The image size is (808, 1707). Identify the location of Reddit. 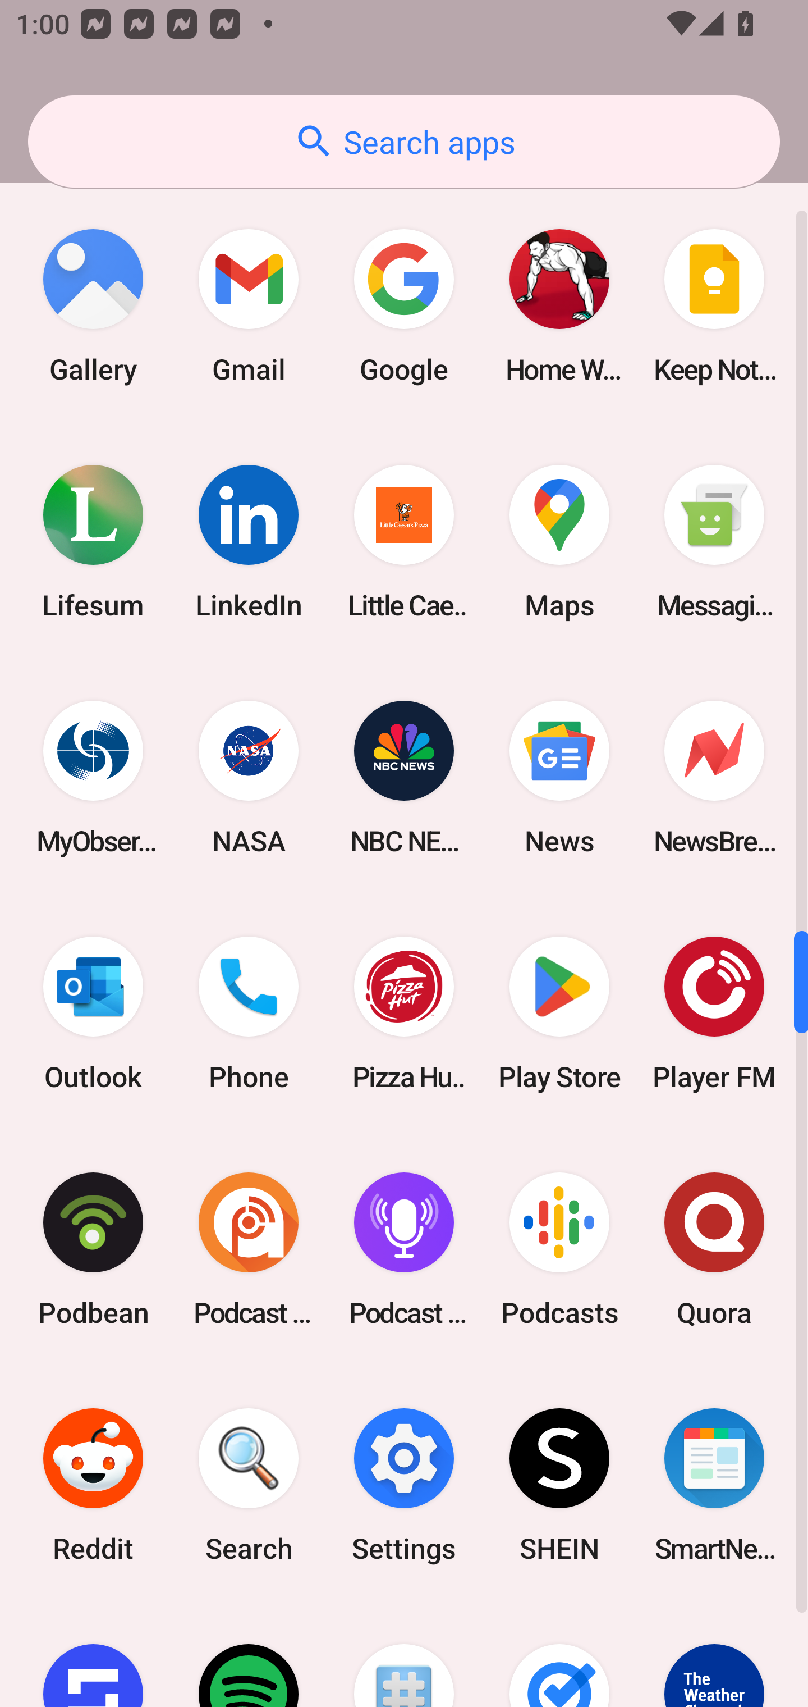
(93, 1485).